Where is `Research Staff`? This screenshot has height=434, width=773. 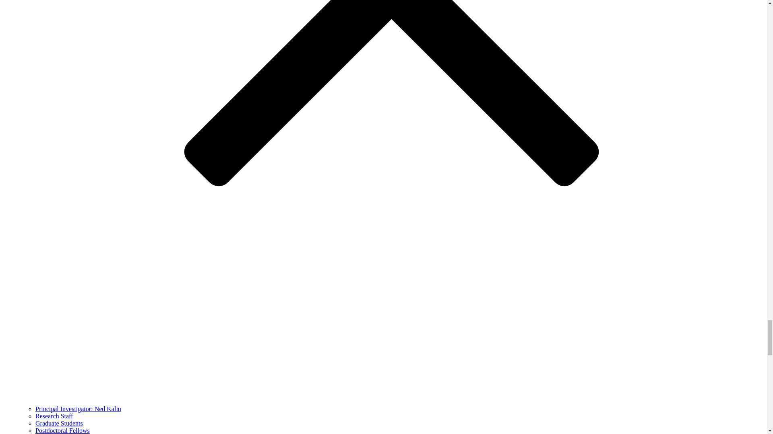 Research Staff is located at coordinates (54, 416).